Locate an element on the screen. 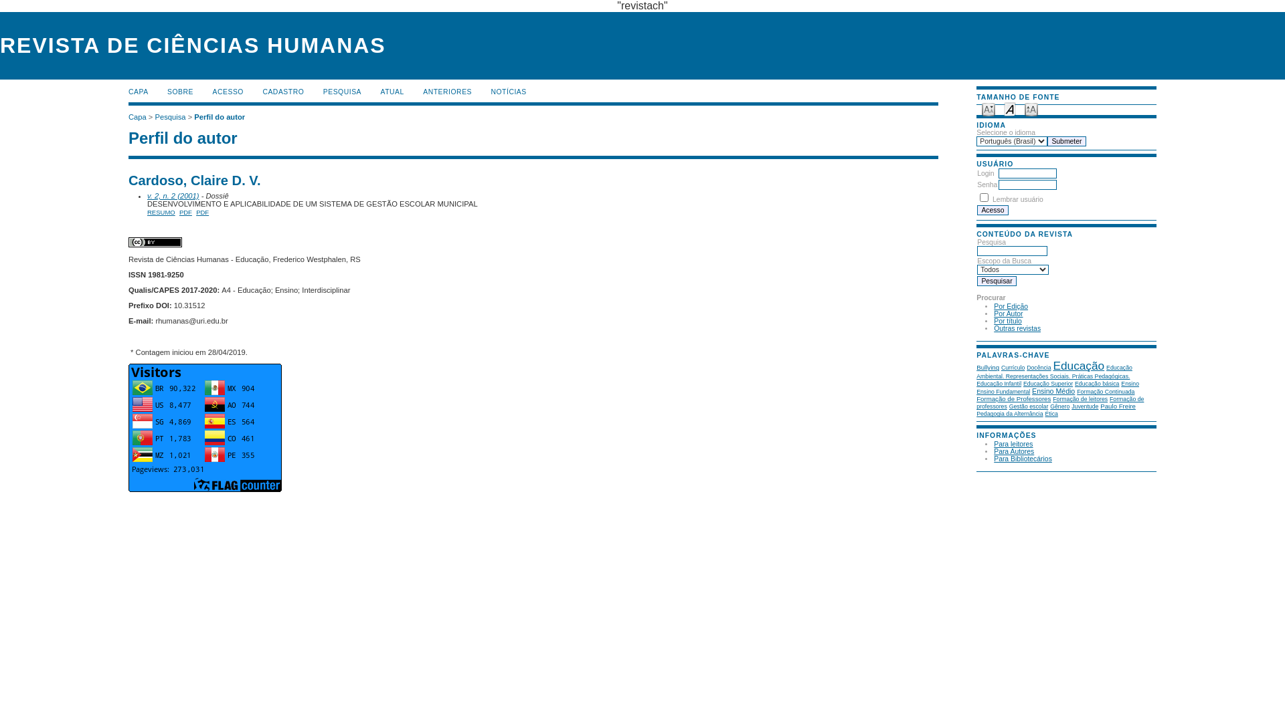 This screenshot has width=1285, height=722. Submeter is located at coordinates (1067, 142).